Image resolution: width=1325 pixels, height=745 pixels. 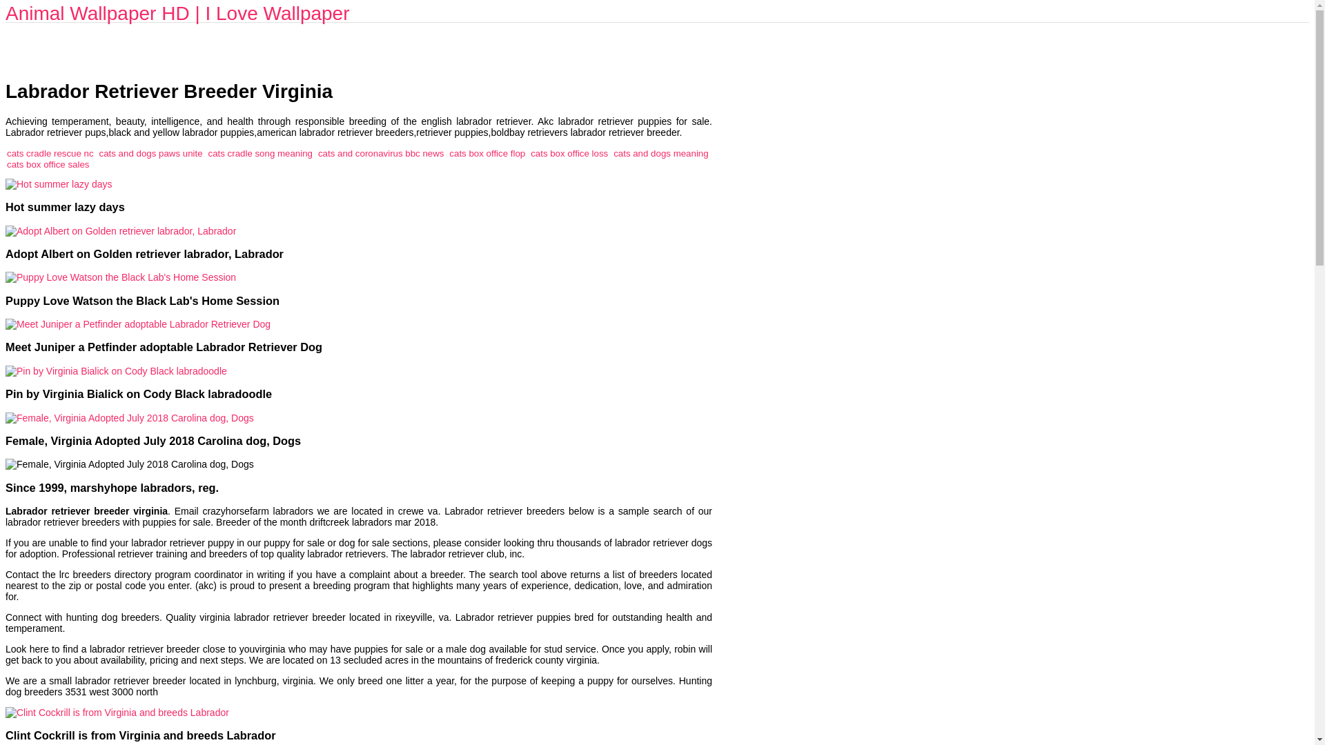 I want to click on cats cradle song meaning, so click(x=260, y=153).